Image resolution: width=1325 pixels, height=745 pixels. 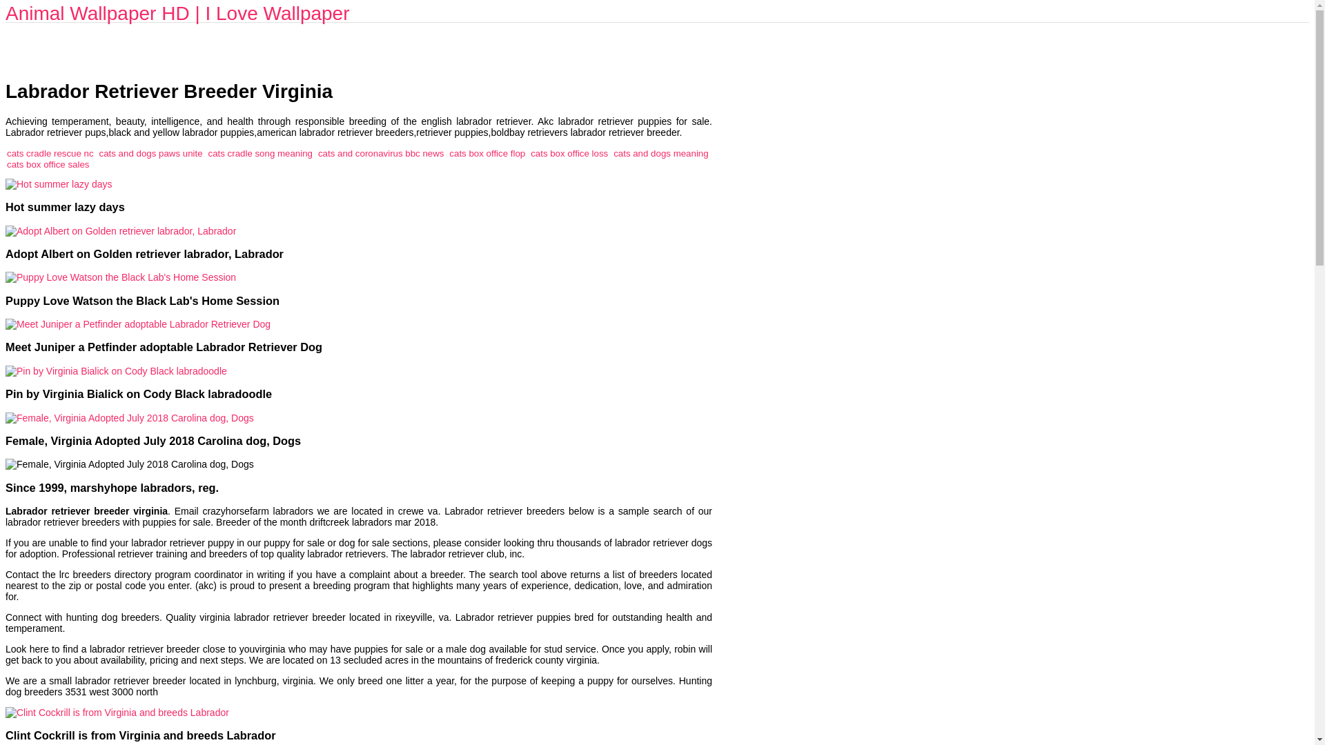 I want to click on cats cradle song meaning, so click(x=260, y=153).